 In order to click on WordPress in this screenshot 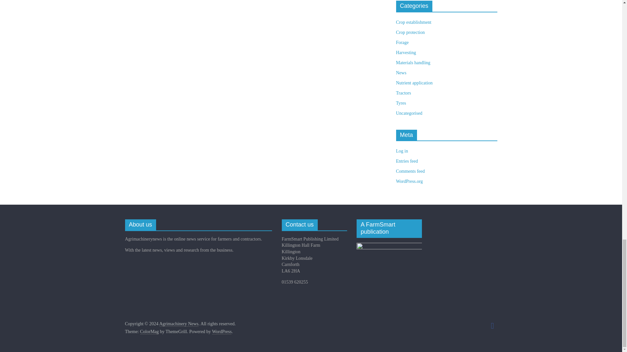, I will do `click(221, 332)`.